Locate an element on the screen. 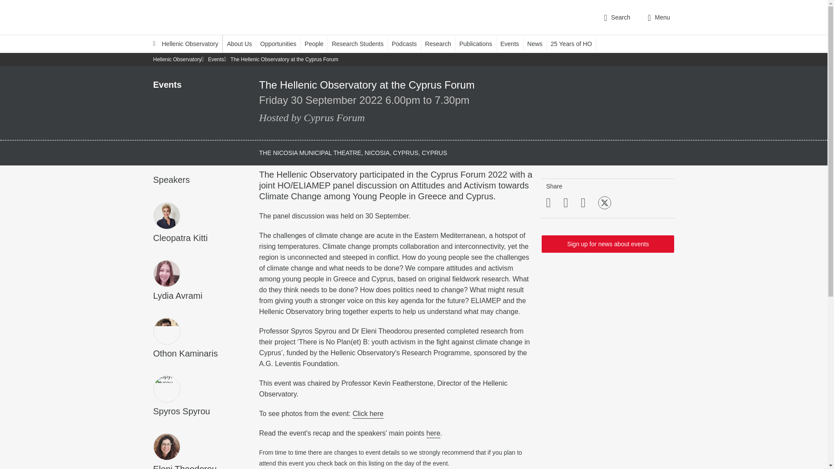  Opportunities is located at coordinates (282, 43).